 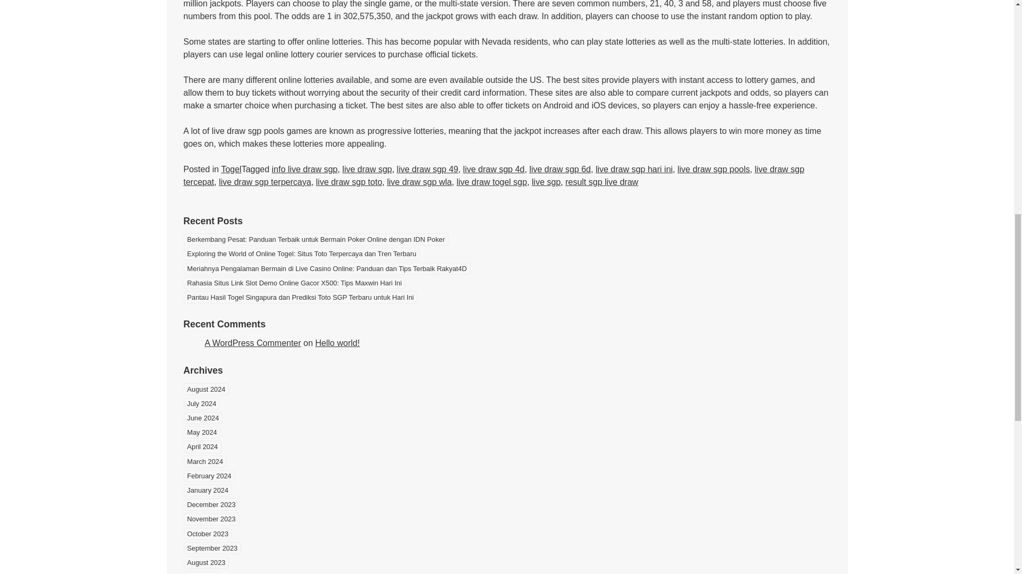 I want to click on info live draw sgp, so click(x=304, y=169).